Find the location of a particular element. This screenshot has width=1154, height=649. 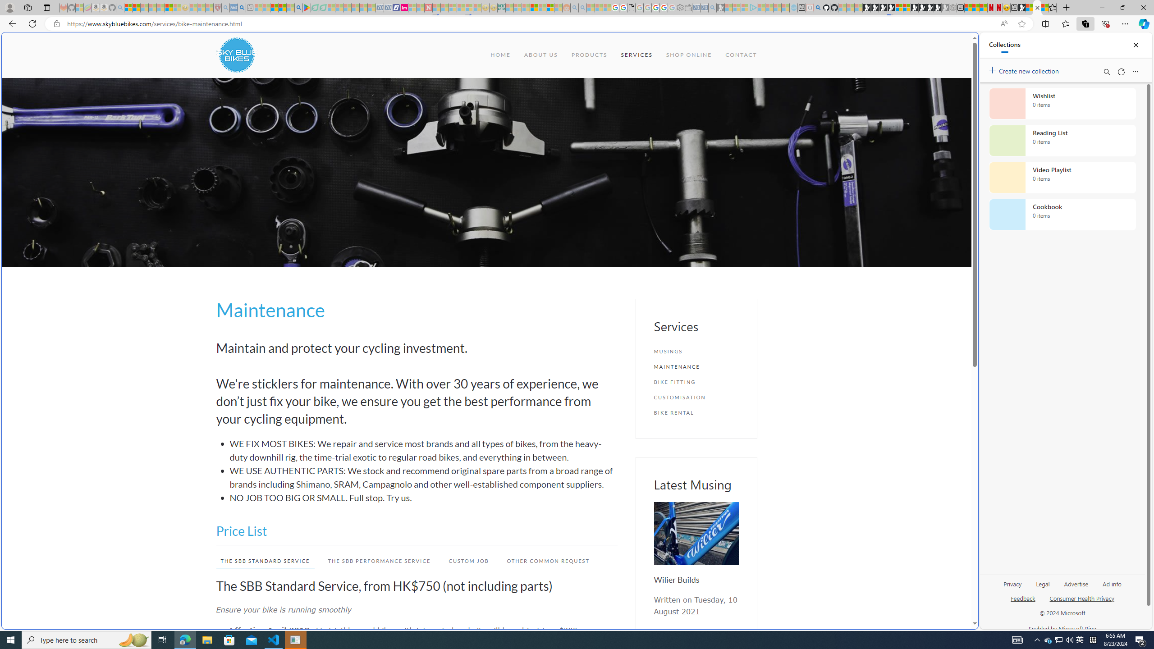

Overview is located at coordinates (907, 8).